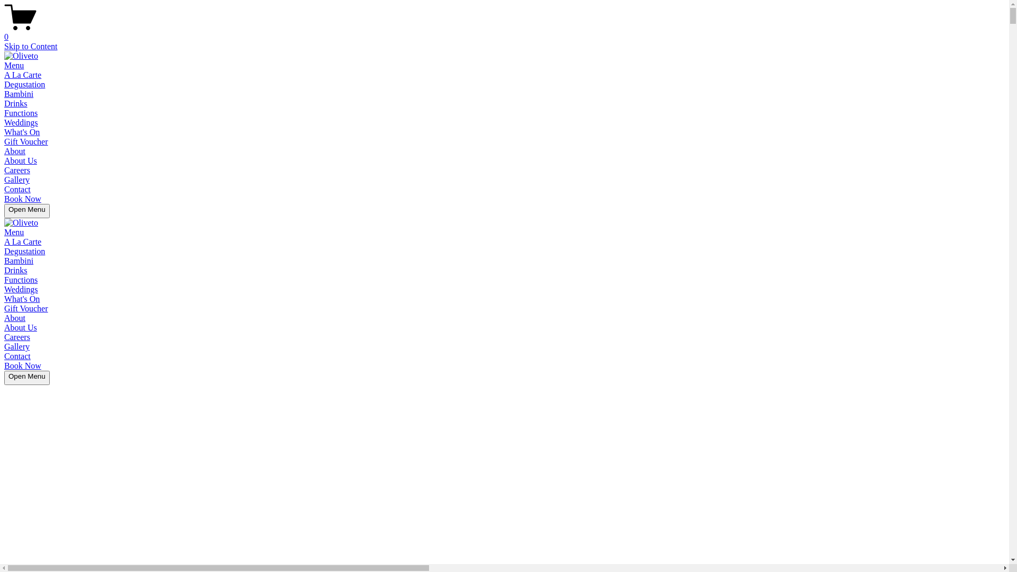 The height and width of the screenshot is (572, 1017). Describe the element at coordinates (17, 180) in the screenshot. I see `Gallery` at that location.